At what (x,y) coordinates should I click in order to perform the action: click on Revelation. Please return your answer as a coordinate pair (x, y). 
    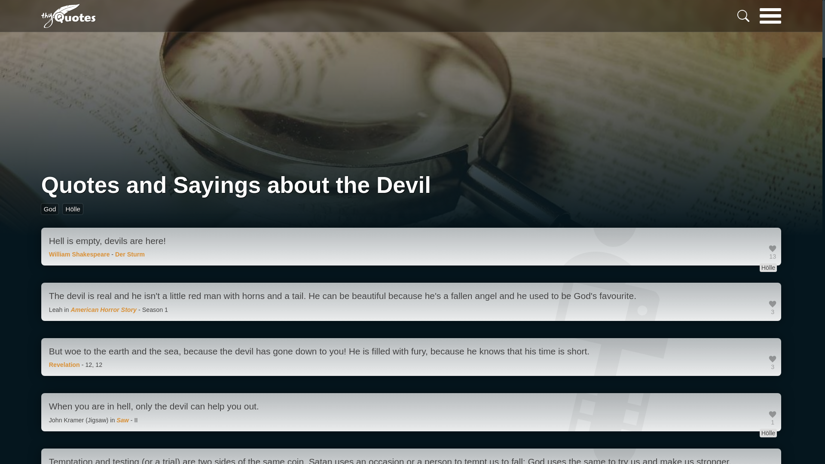
    Looking at the image, I should click on (64, 365).